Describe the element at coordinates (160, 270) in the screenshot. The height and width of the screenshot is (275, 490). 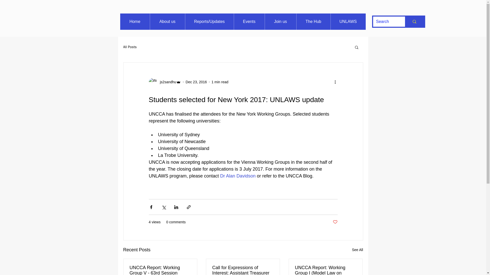
I see `UNCCA Report: Working Group V - 63rd Session` at that location.